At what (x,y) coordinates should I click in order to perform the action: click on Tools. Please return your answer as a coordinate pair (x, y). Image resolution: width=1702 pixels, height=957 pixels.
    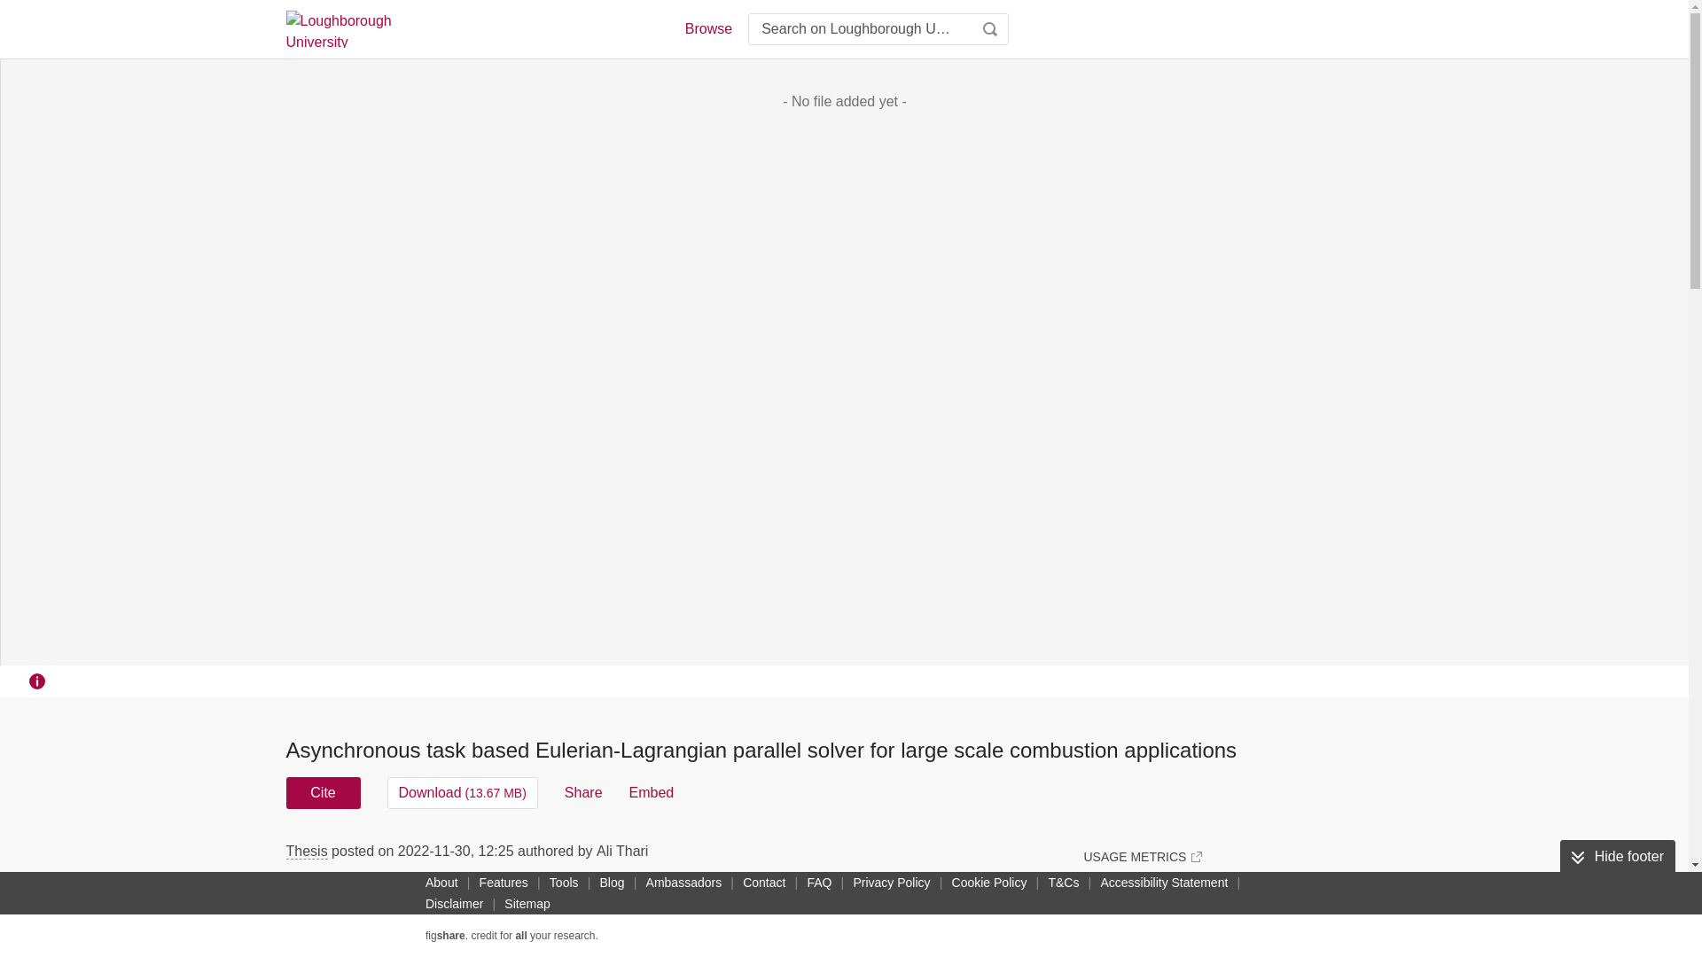
    Looking at the image, I should click on (564, 882).